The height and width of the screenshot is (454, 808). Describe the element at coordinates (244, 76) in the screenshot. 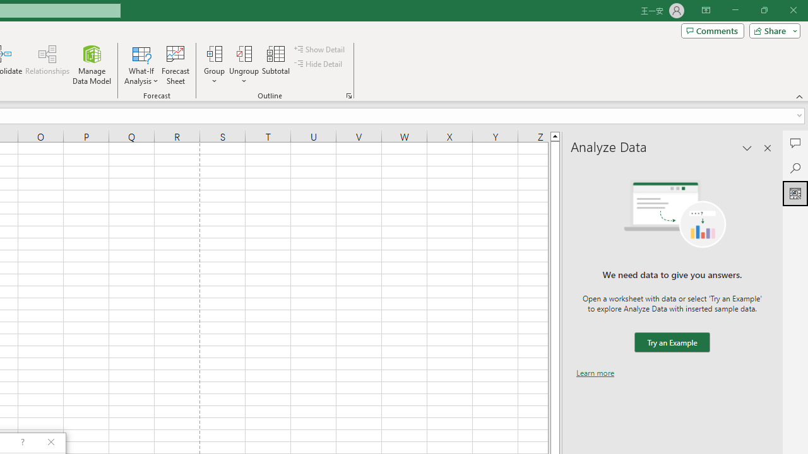

I see `More Options` at that location.